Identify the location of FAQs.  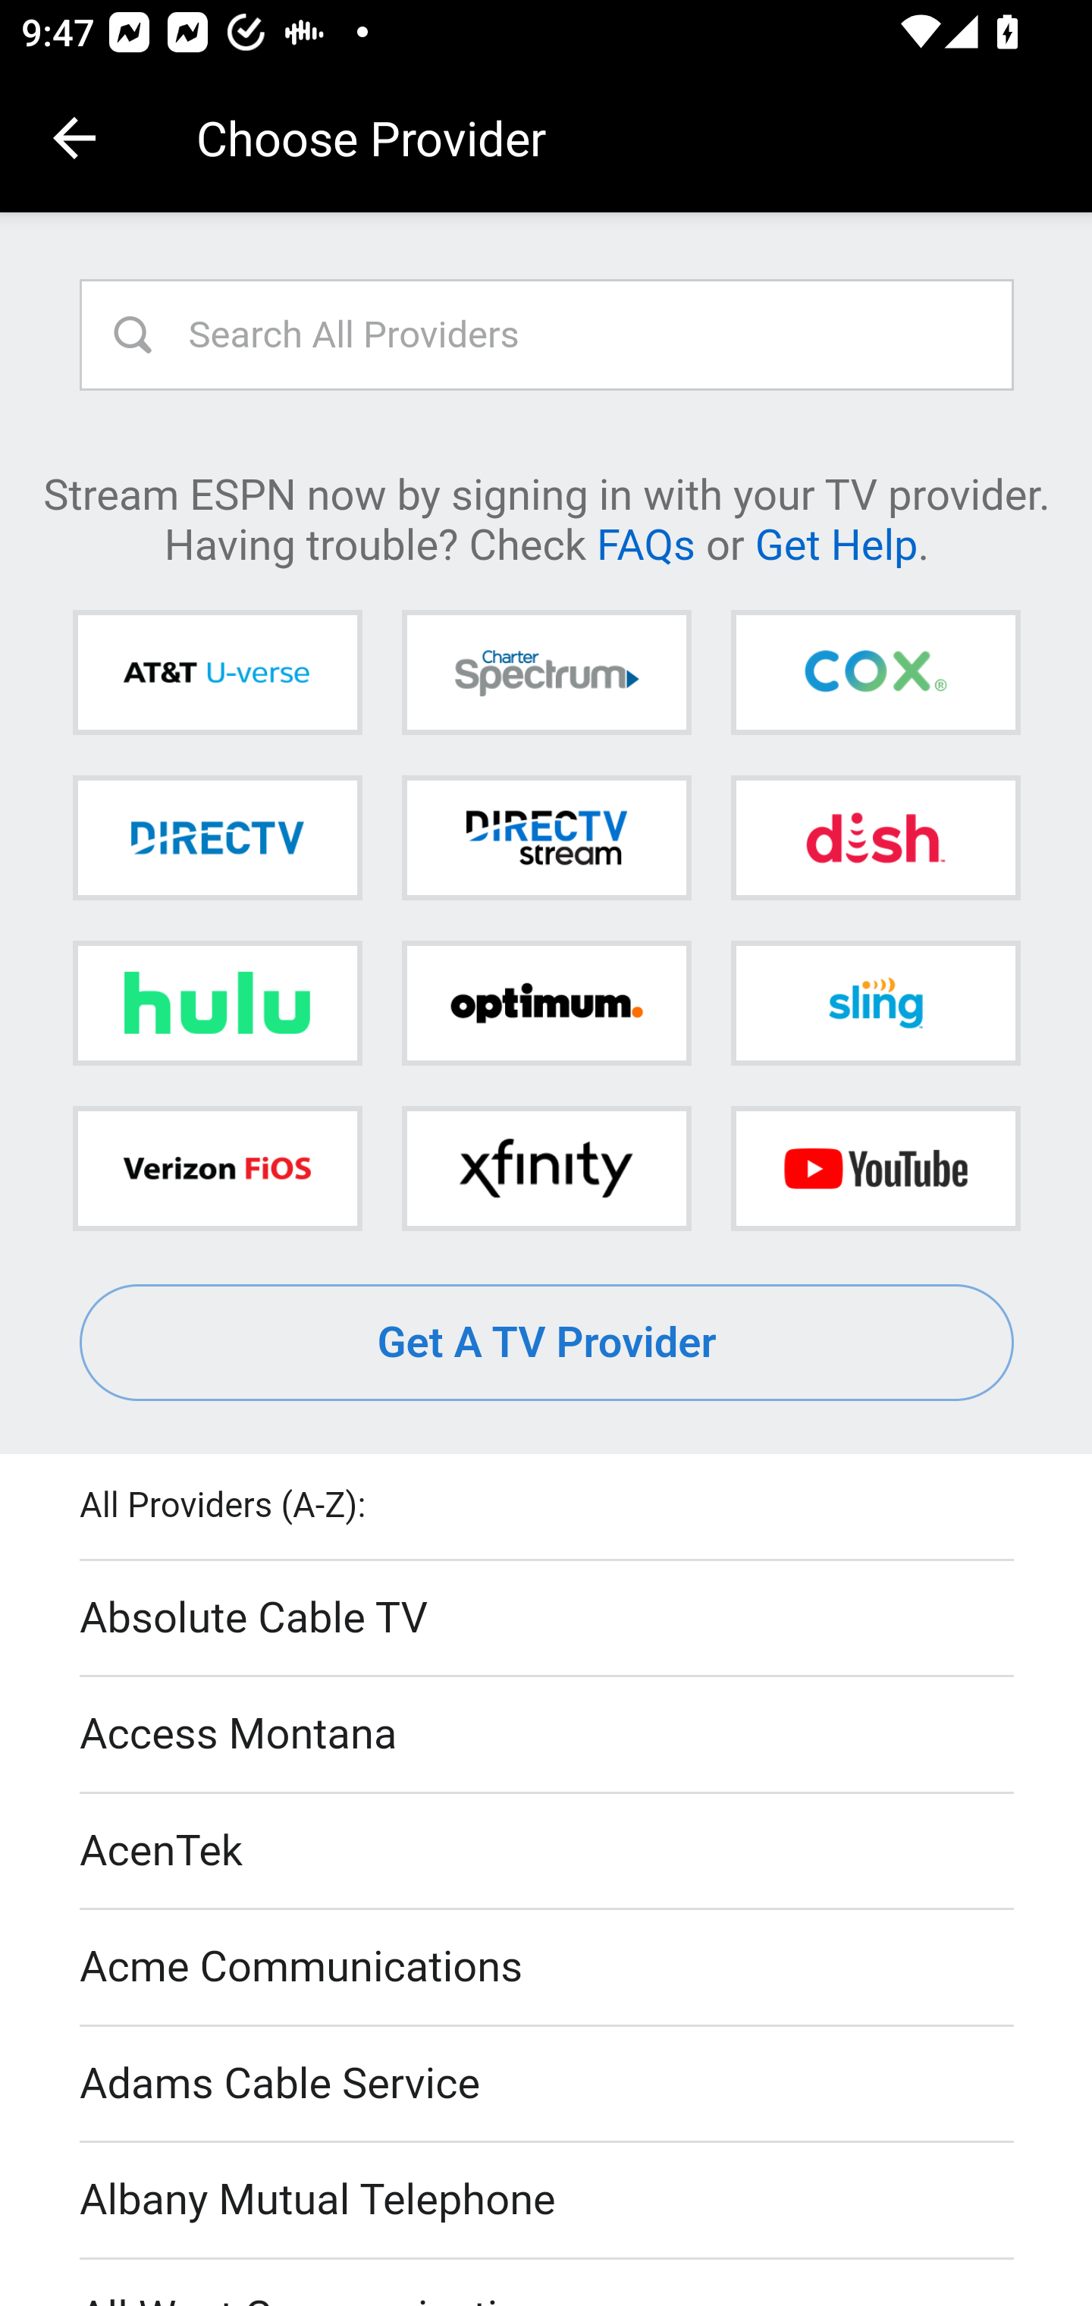
(645, 542).